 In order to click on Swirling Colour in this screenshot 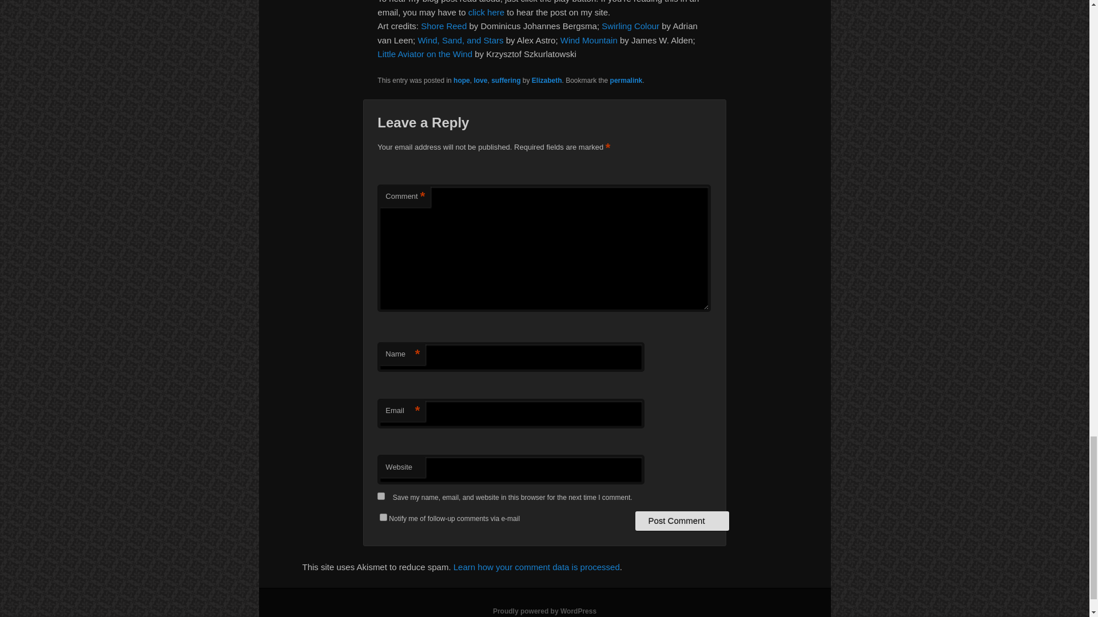, I will do `click(630, 26)`.